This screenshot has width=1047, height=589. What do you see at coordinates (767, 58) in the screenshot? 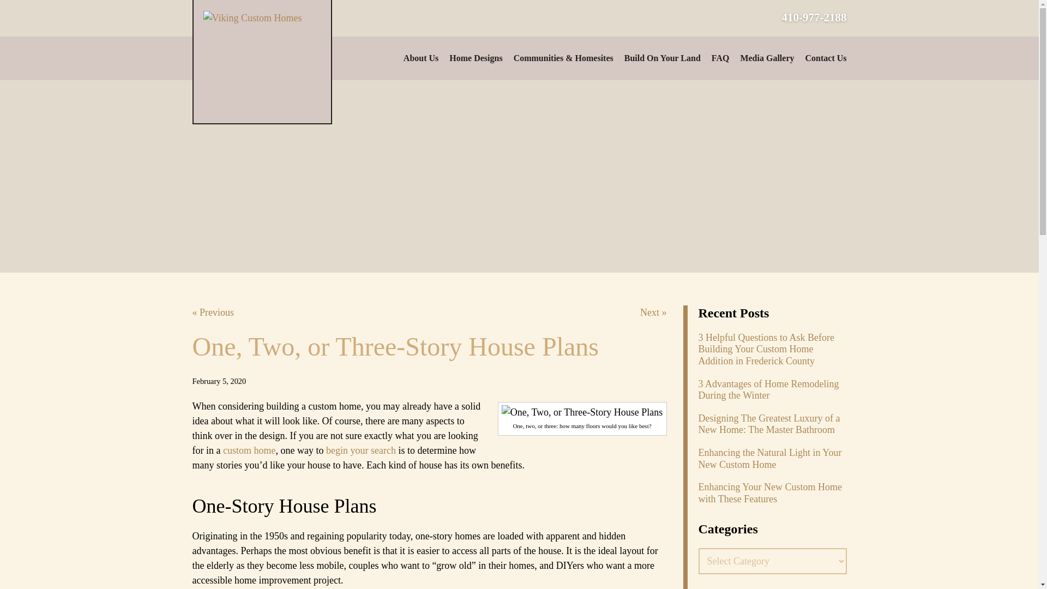
I see `Media Gallery` at bounding box center [767, 58].